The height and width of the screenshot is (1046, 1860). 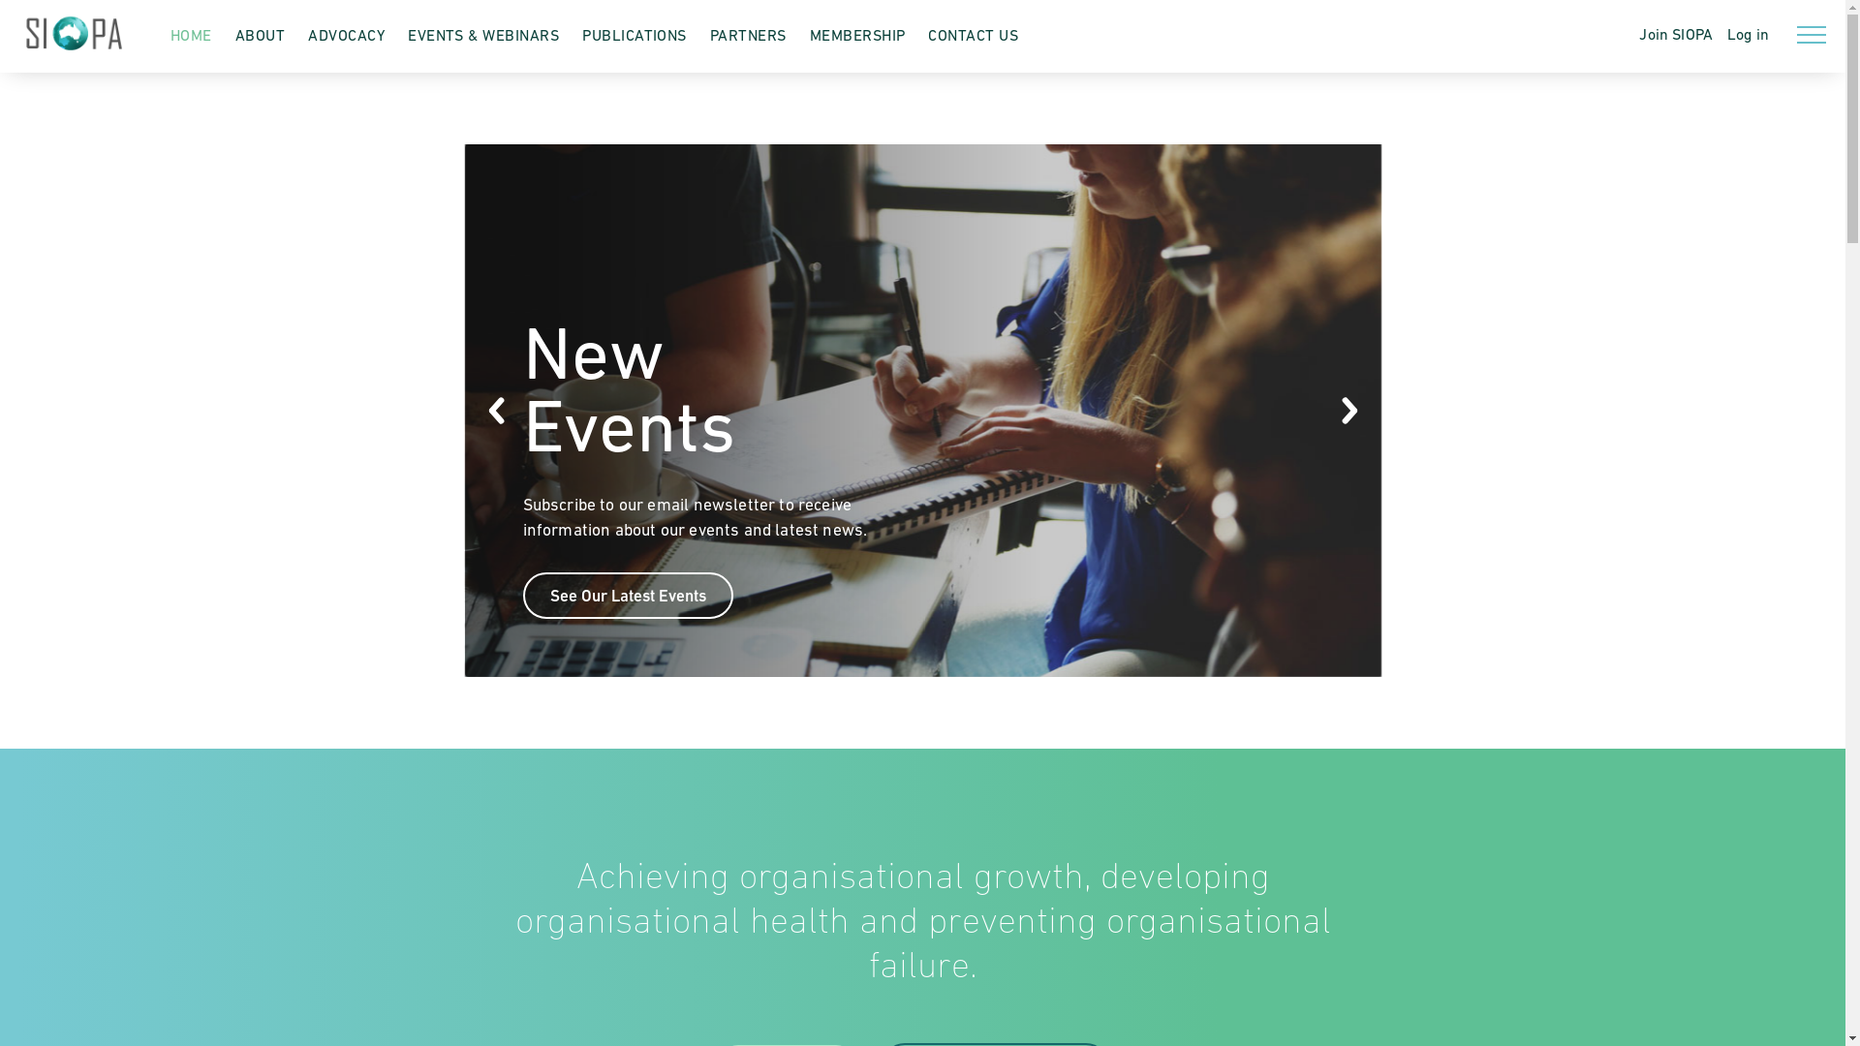 What do you see at coordinates (260, 35) in the screenshot?
I see `ABOUT` at bounding box center [260, 35].